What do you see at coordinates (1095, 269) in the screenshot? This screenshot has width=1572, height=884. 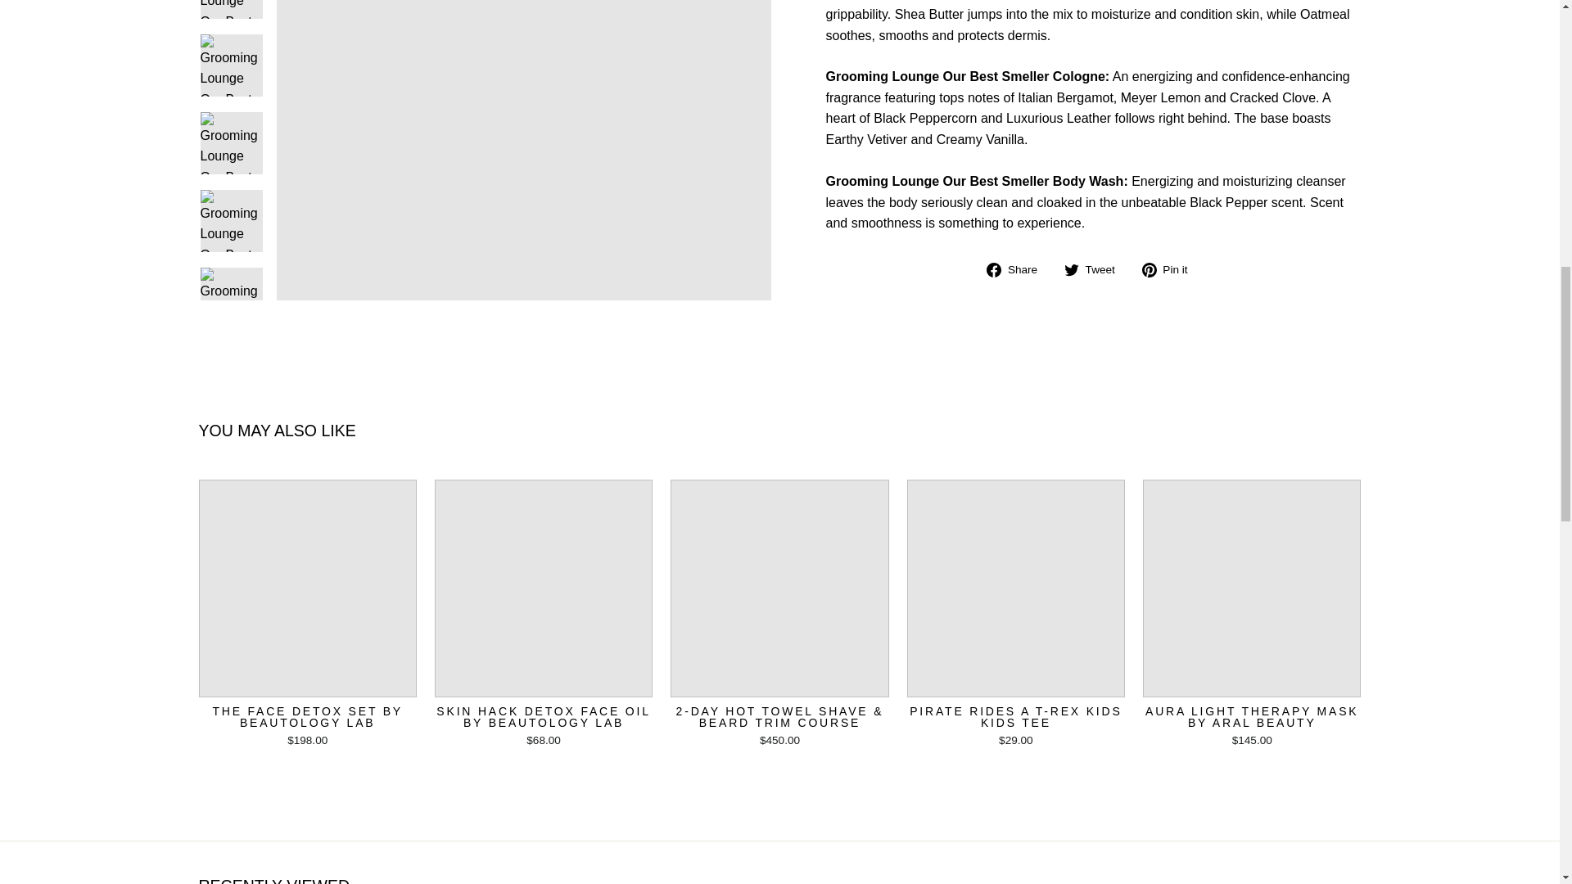 I see `Tweet on Twitter` at bounding box center [1095, 269].